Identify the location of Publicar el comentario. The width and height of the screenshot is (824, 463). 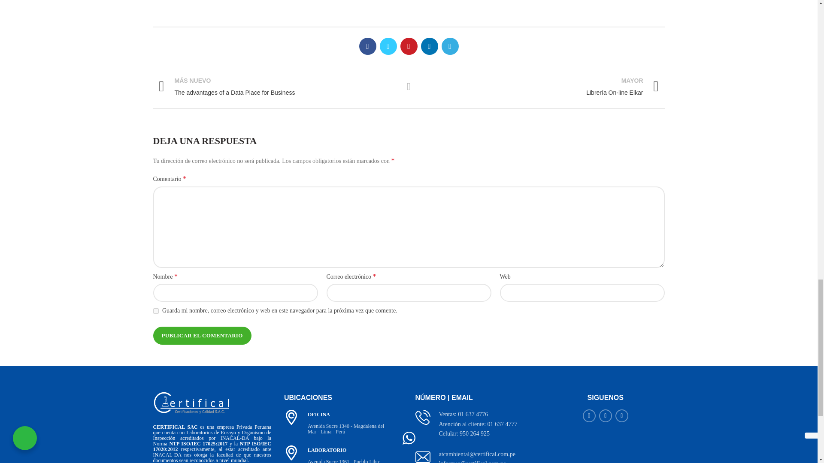
(202, 335).